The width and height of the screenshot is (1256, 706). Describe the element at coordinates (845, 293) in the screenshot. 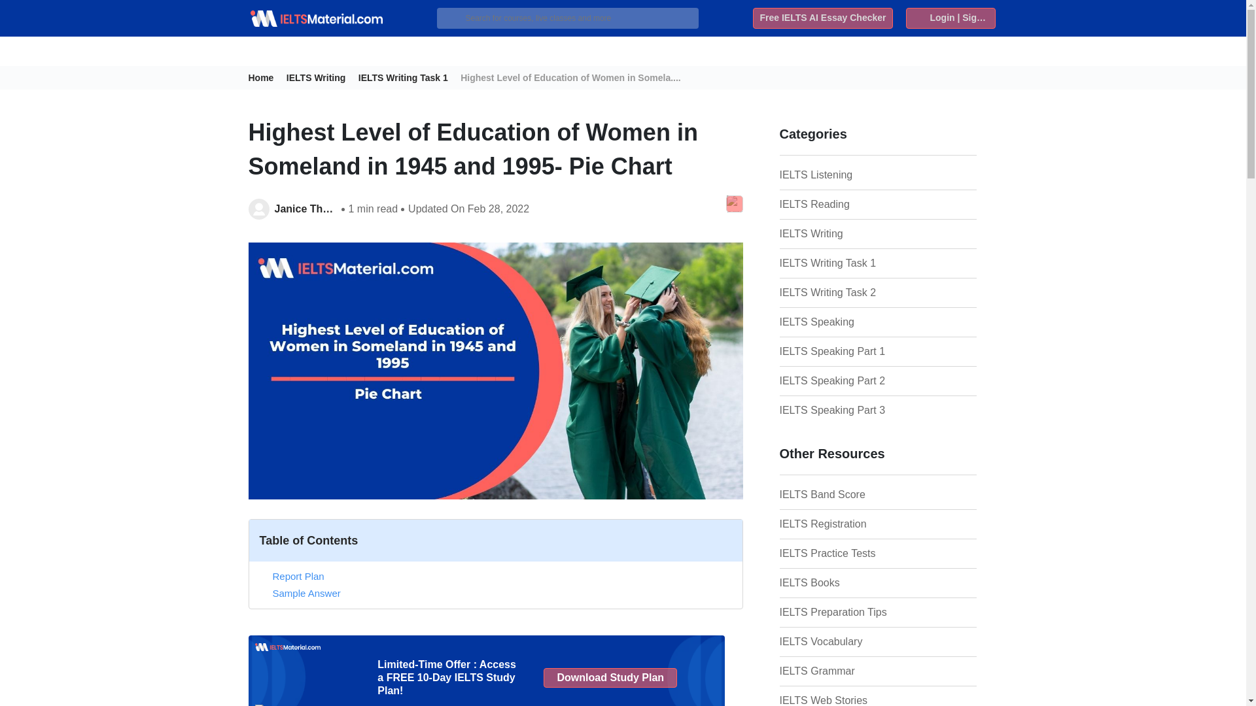

I see `IELTS Writing Task 2` at that location.